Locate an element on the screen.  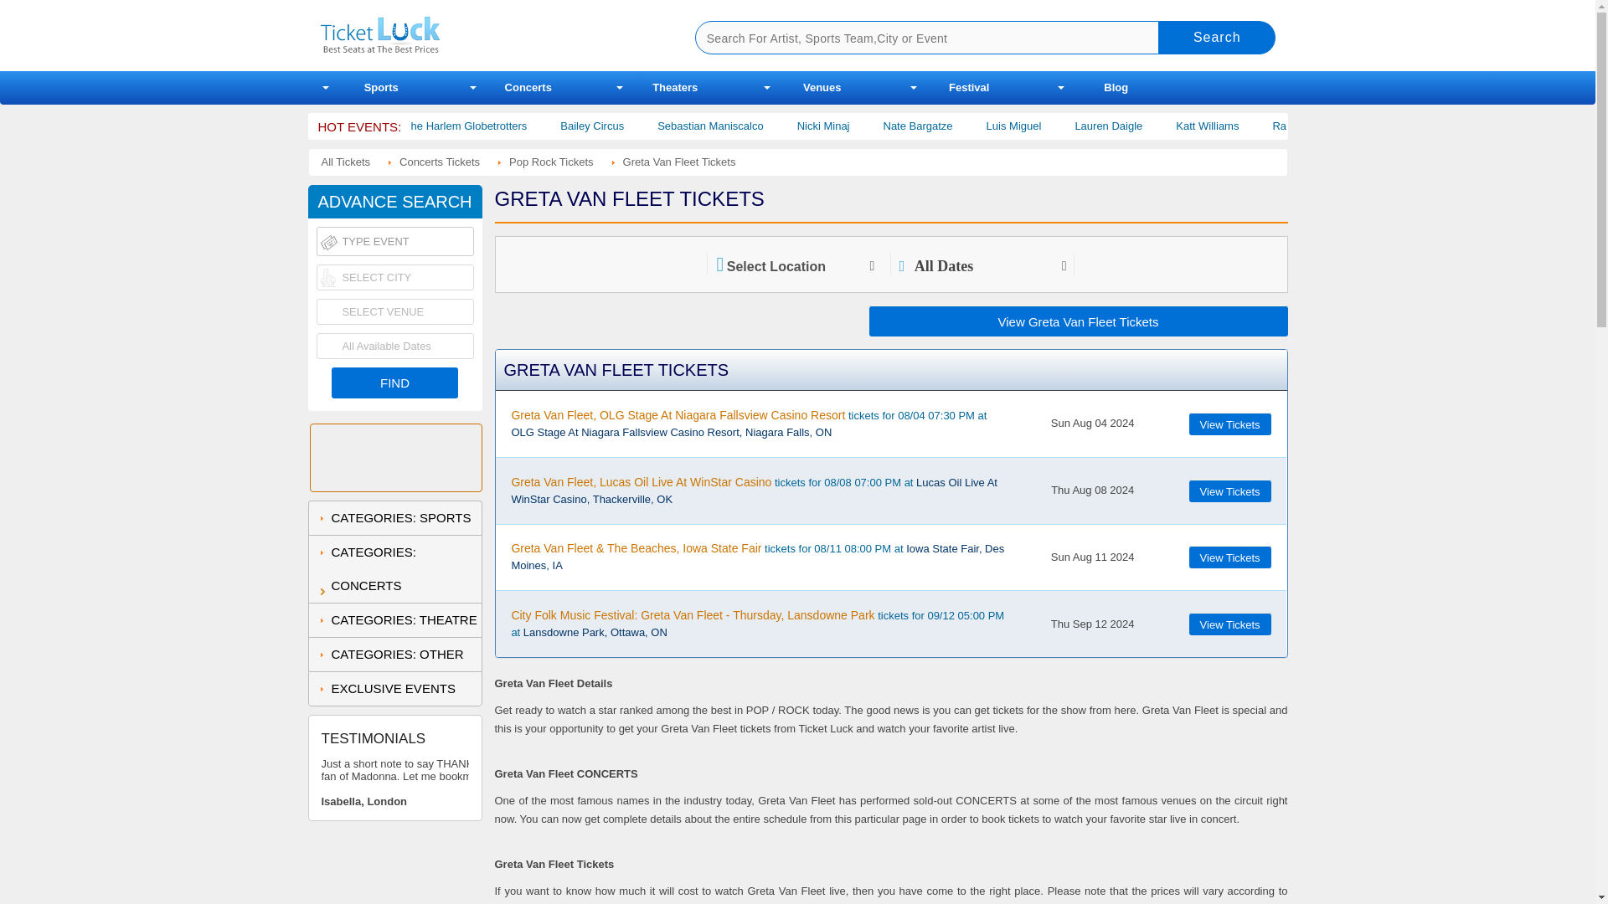
Sports is located at coordinates (382, 88).